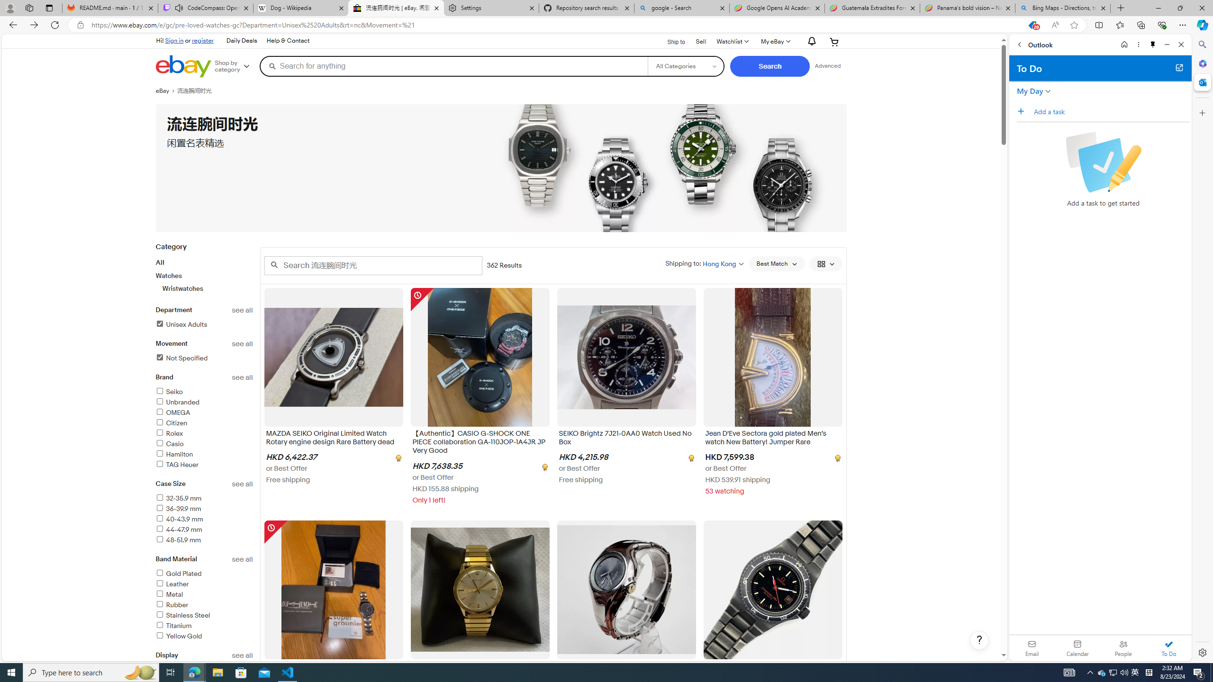 The image size is (1213, 682). Describe the element at coordinates (732, 42) in the screenshot. I see `WatchlistExpand Watch List` at that location.